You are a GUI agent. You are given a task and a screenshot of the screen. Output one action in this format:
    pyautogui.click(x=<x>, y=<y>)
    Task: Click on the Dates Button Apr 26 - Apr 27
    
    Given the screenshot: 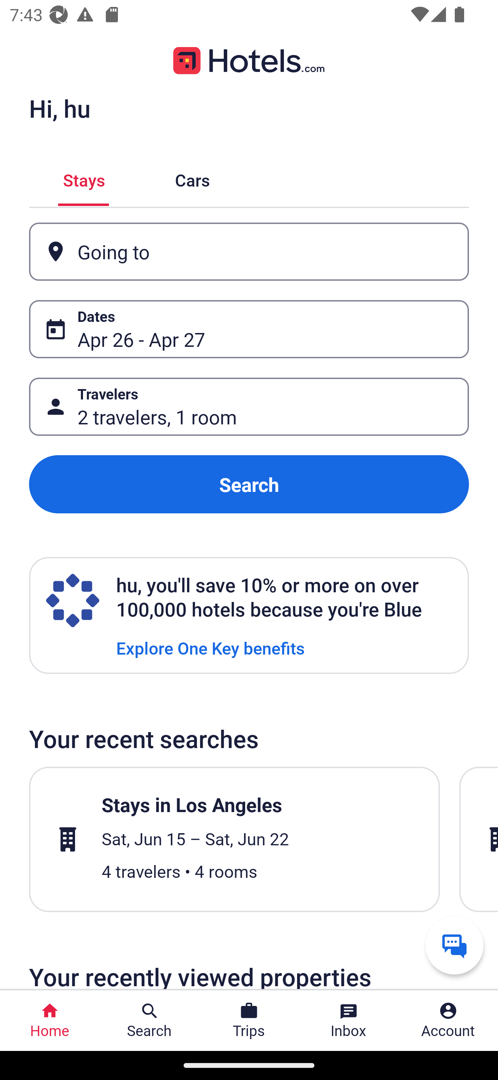 What is the action you would take?
    pyautogui.click(x=249, y=329)
    